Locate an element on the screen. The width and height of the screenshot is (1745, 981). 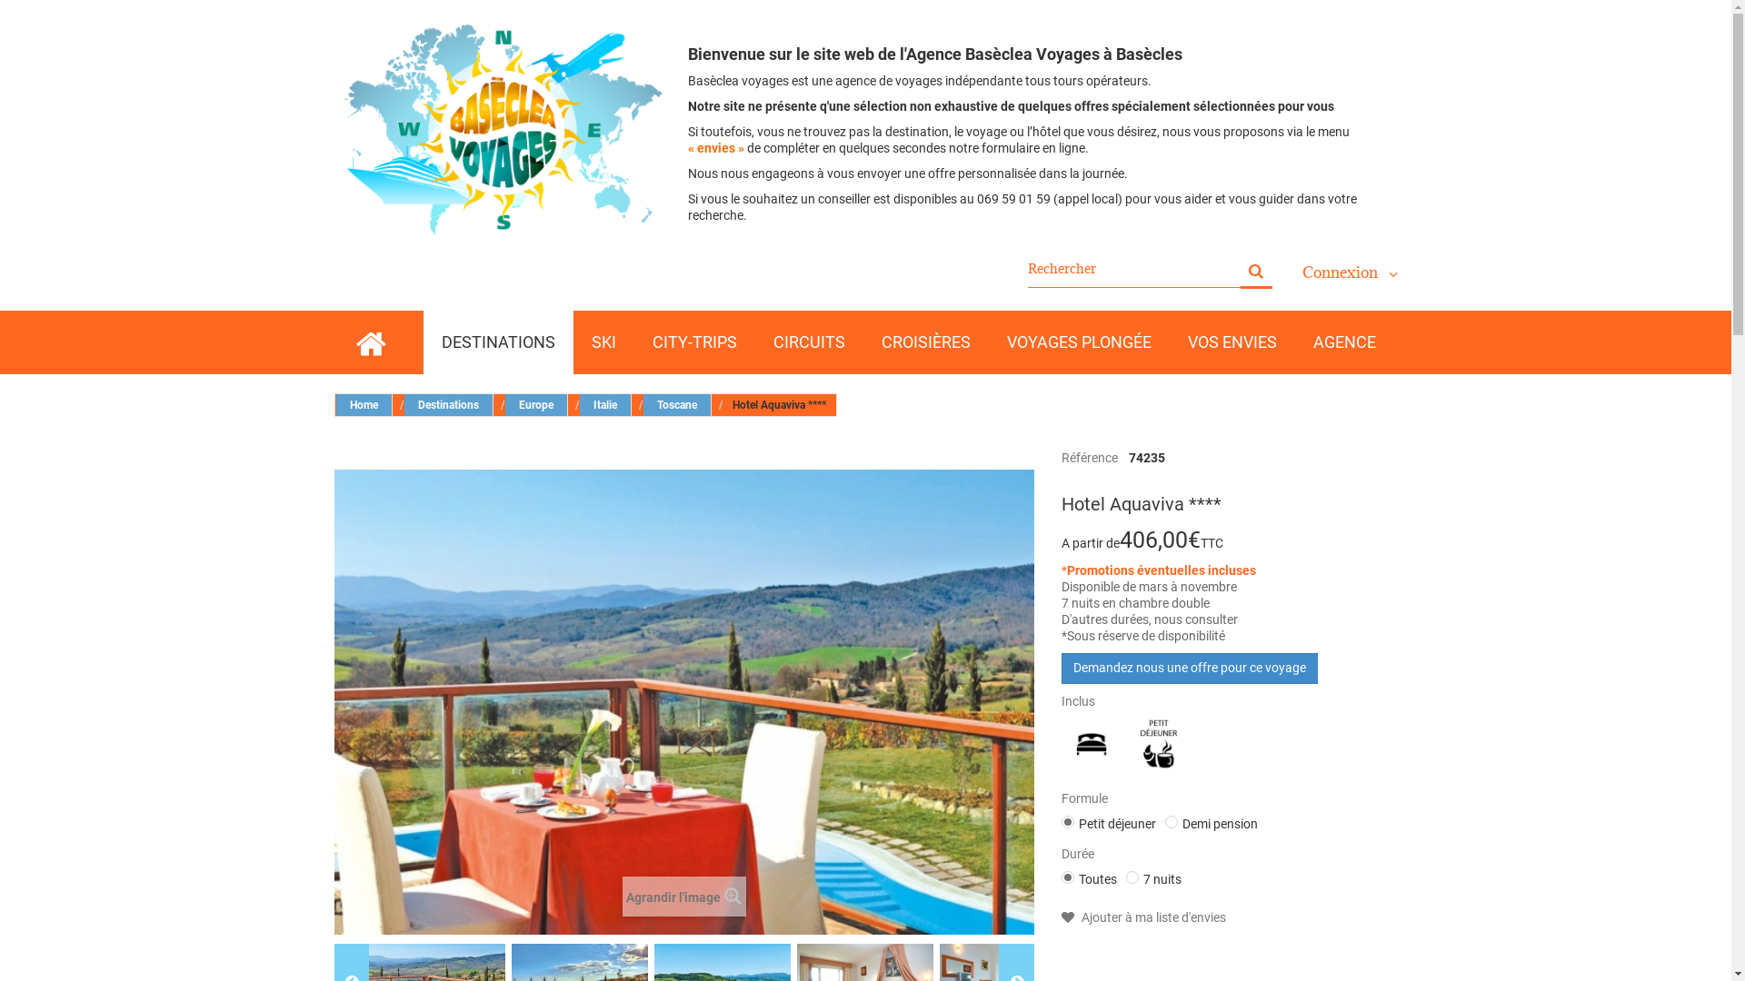
SKI is located at coordinates (603, 342).